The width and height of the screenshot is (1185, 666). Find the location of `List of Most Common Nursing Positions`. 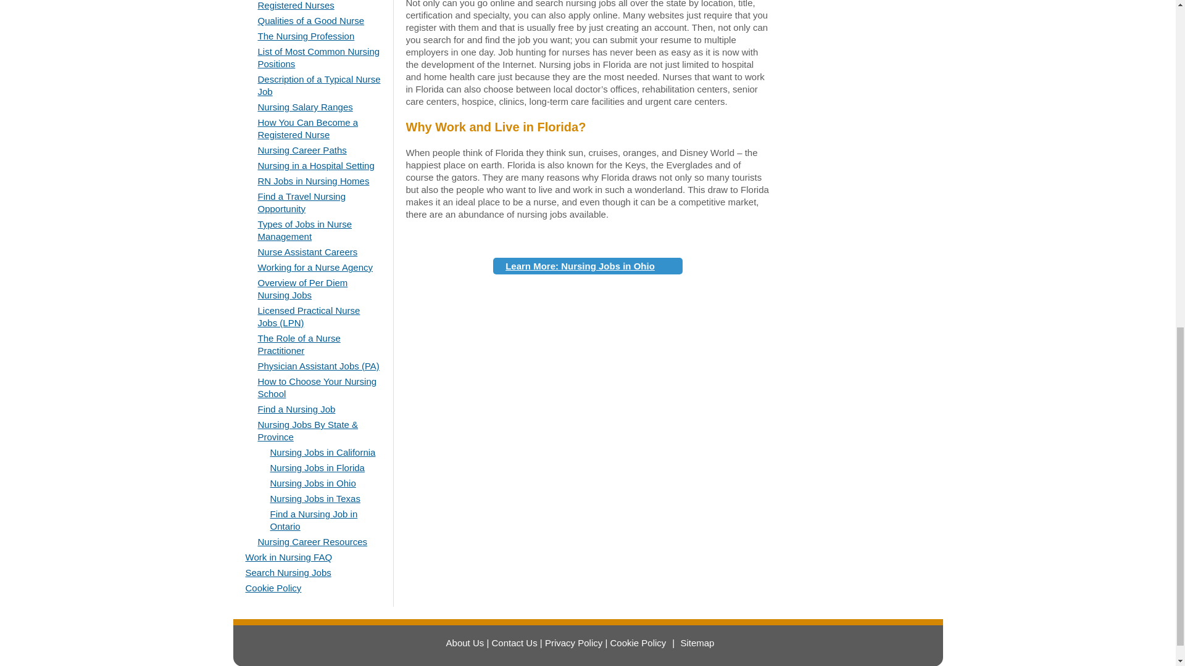

List of Most Common Nursing Positions is located at coordinates (319, 57).